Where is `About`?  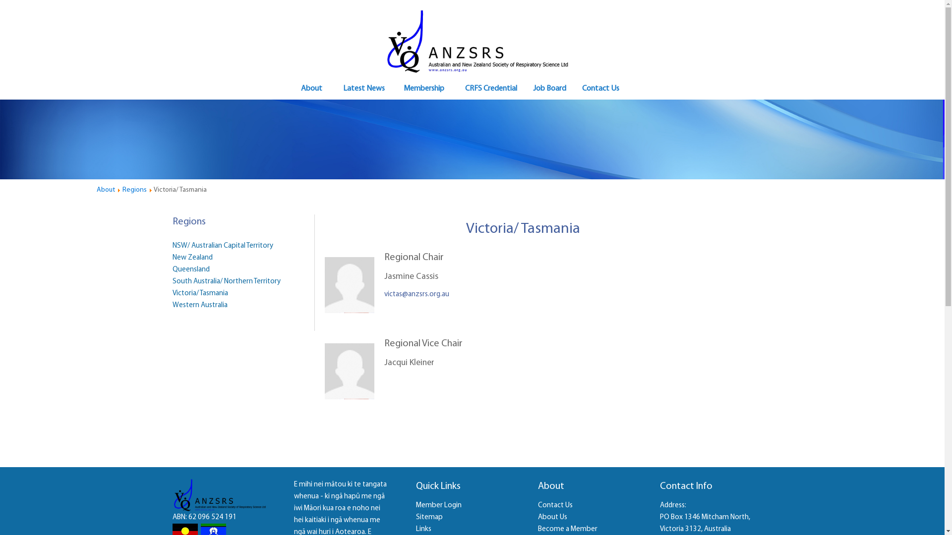
About is located at coordinates (312, 89).